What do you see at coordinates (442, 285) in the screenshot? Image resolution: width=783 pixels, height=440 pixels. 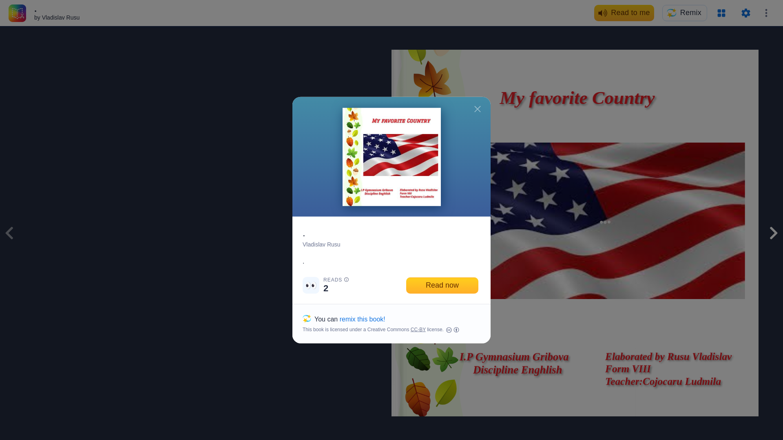 I see `Read now` at bounding box center [442, 285].